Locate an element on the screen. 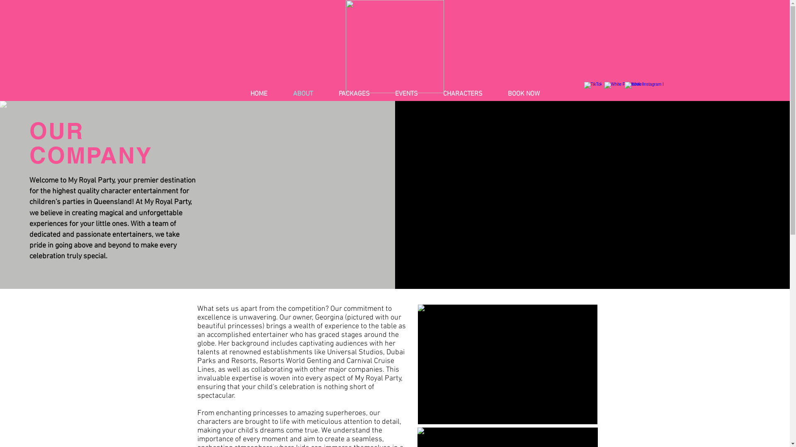 The image size is (796, 447). EVENTS is located at coordinates (406, 94).